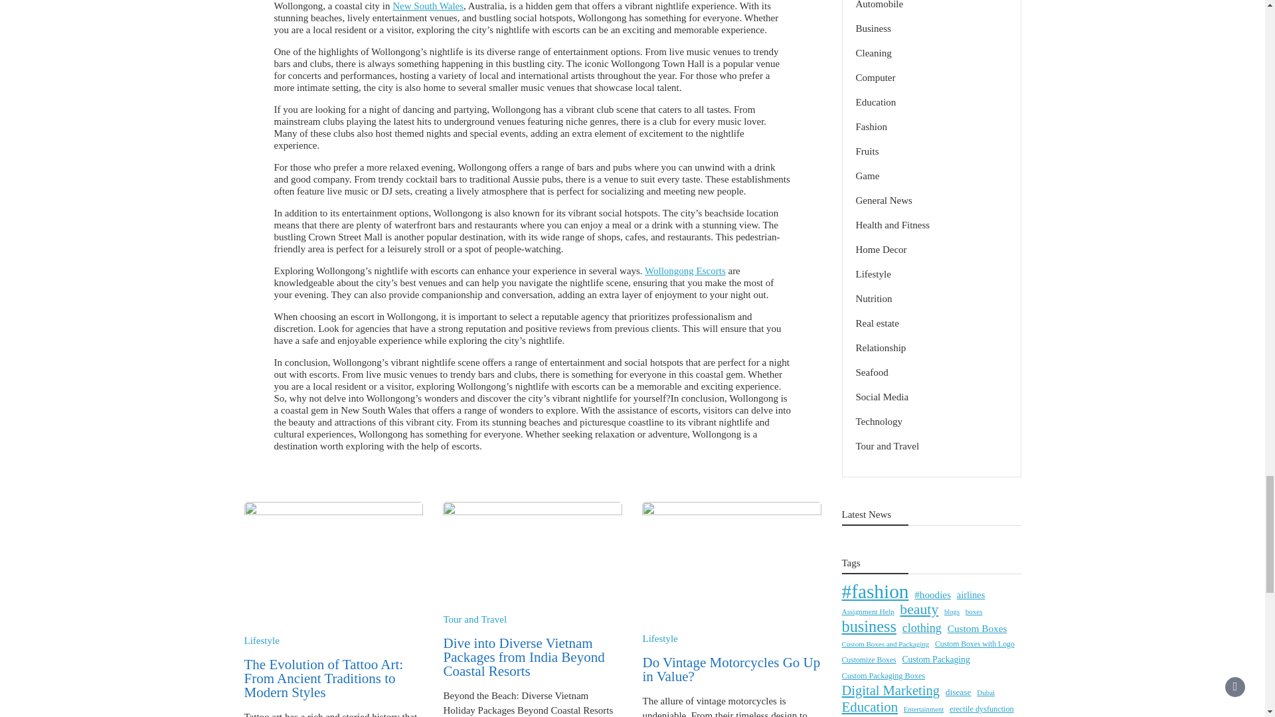 The width and height of the screenshot is (1275, 717). What do you see at coordinates (262, 640) in the screenshot?
I see `Lifestyle` at bounding box center [262, 640].